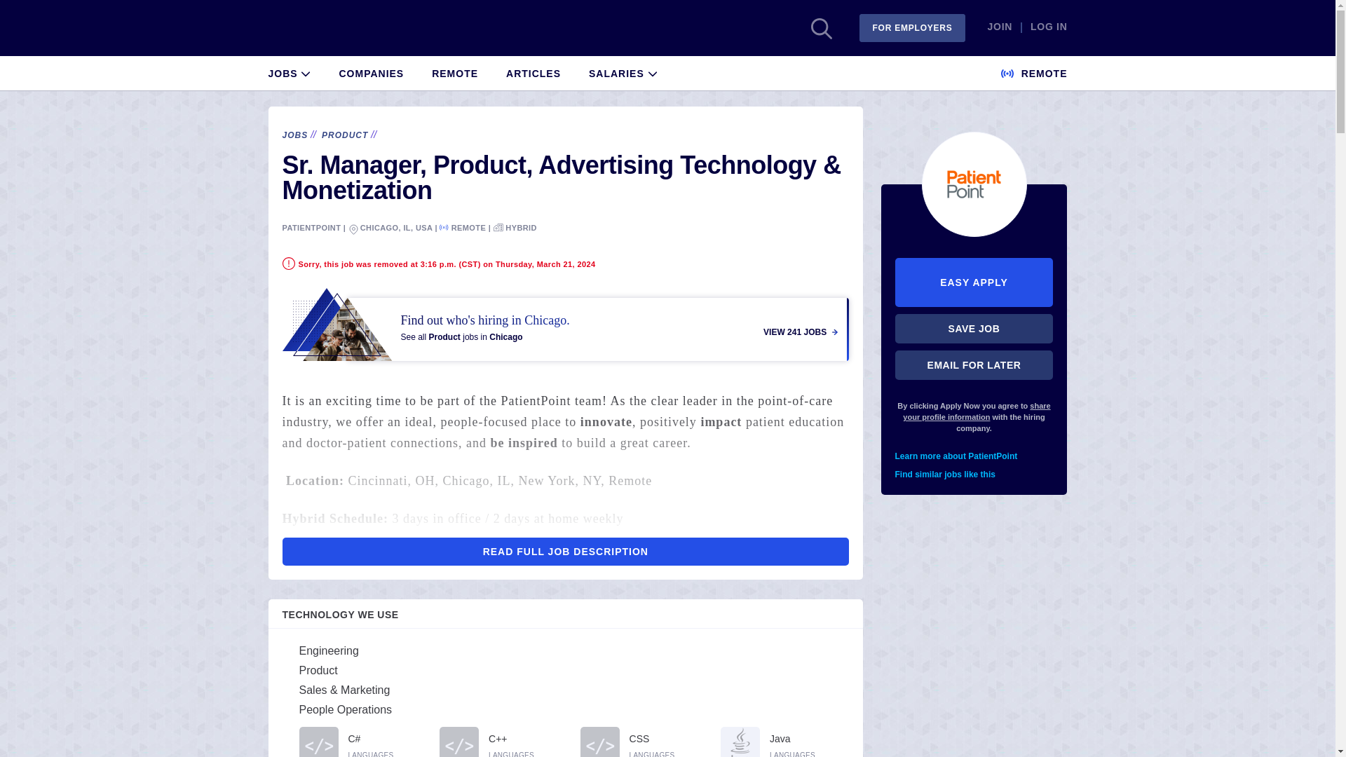  What do you see at coordinates (344, 135) in the screenshot?
I see `PRODUCT` at bounding box center [344, 135].